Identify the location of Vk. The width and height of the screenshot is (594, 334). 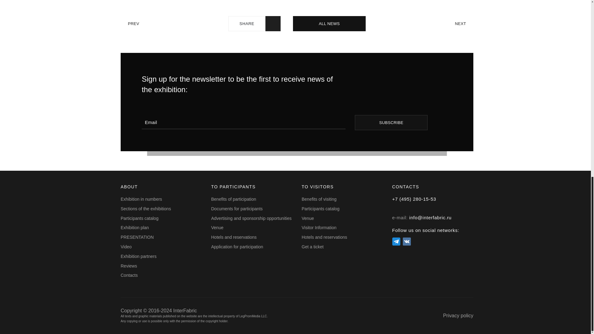
(407, 241).